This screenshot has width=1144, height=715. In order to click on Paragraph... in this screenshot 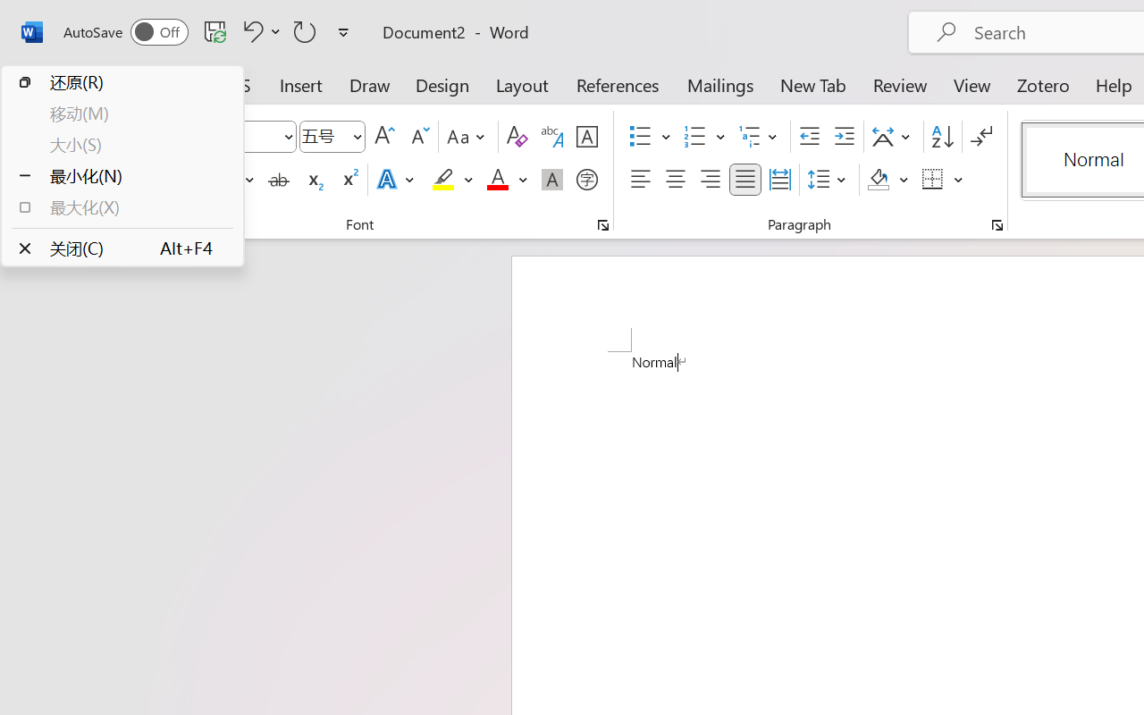, I will do `click(997, 225)`.